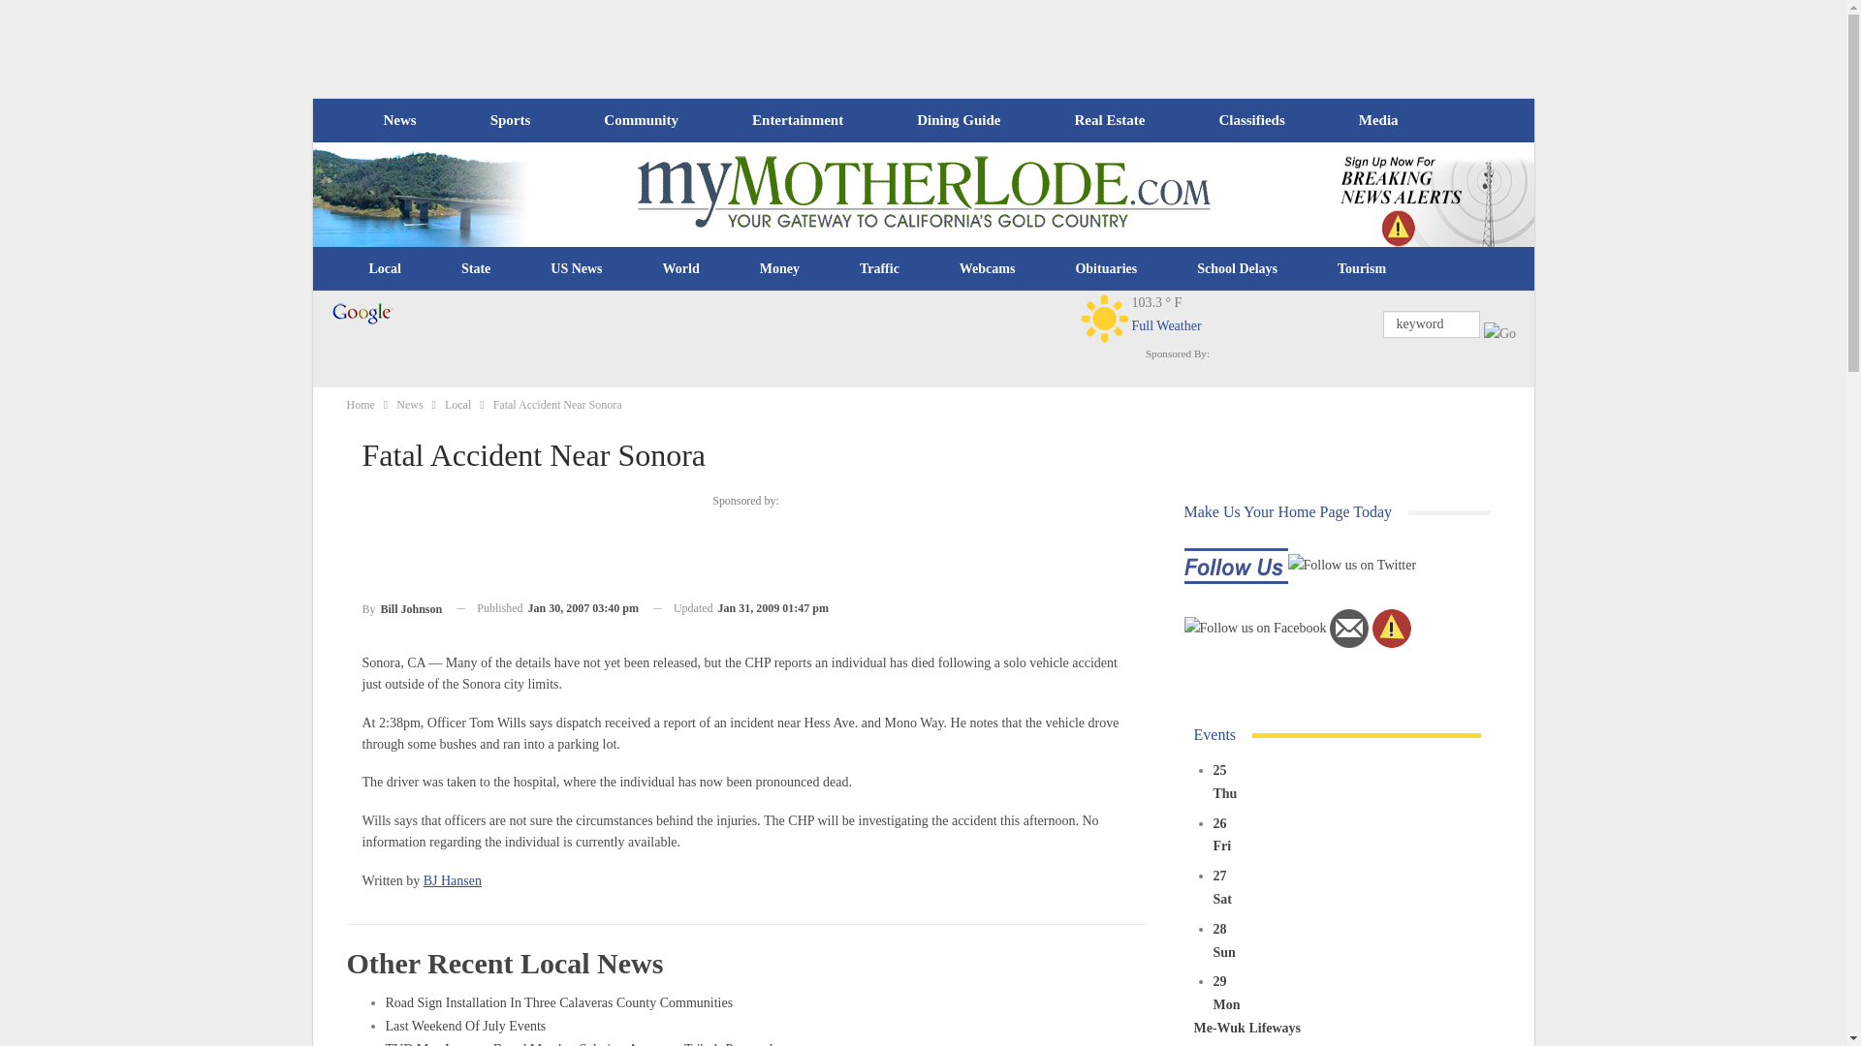 The width and height of the screenshot is (1861, 1046). Describe the element at coordinates (1106, 269) in the screenshot. I see `Obituaries` at that location.